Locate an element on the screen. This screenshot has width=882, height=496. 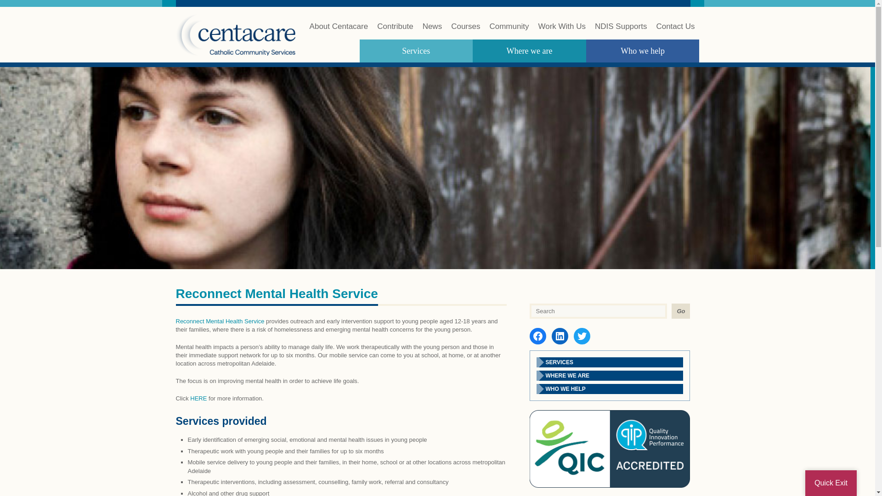
Contribute is located at coordinates (395, 31).